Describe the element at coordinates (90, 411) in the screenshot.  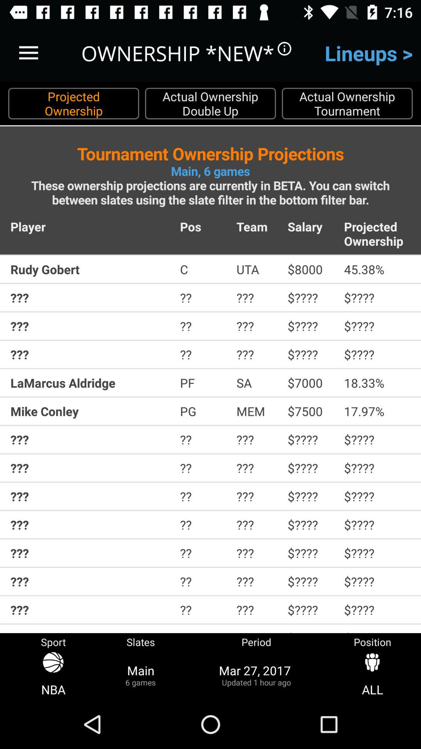
I see `click item to the left of the pg` at that location.